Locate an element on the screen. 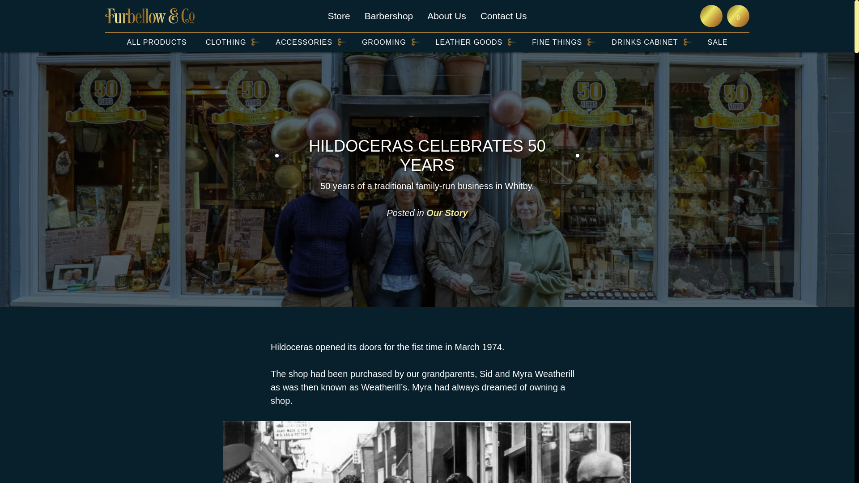 This screenshot has width=859, height=483. ACCESSORIES is located at coordinates (304, 42).